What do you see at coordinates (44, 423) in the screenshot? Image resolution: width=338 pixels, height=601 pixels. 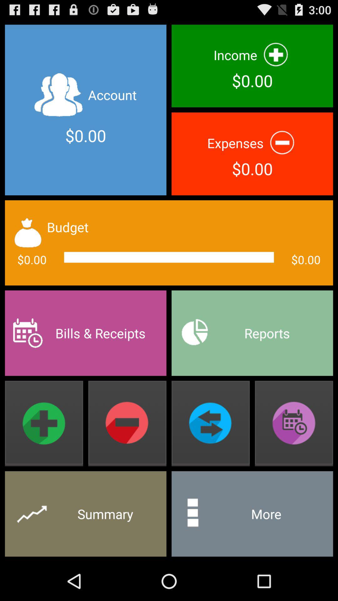 I see `choose the icon above the summary` at bounding box center [44, 423].